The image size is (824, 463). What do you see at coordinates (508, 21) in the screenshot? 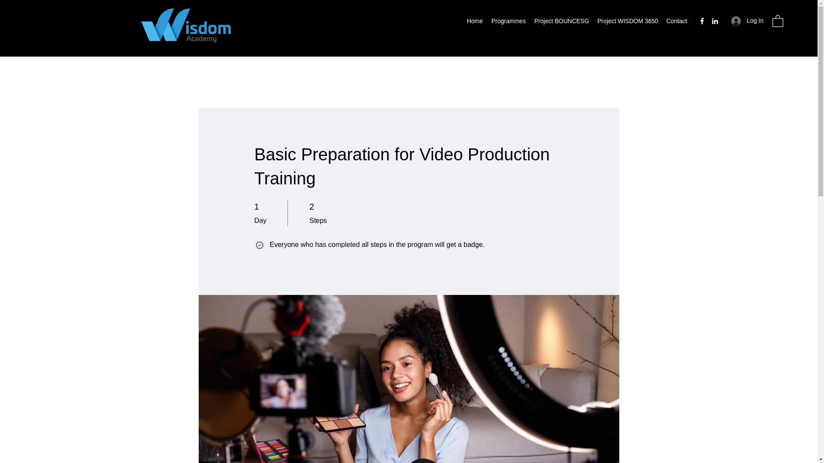
I see `Programmes` at bounding box center [508, 21].